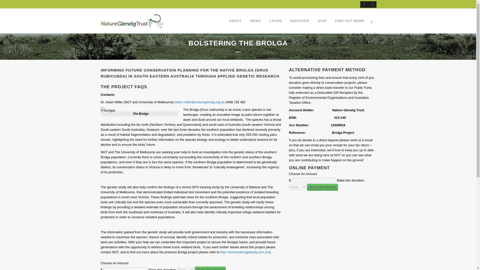 The width and height of the screenshot is (480, 270). I want to click on Back This Project, so click(322, 187).